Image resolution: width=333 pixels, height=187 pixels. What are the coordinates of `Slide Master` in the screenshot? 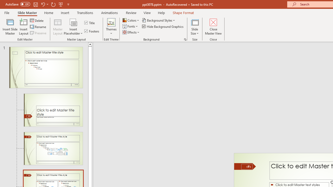 It's located at (27, 12).